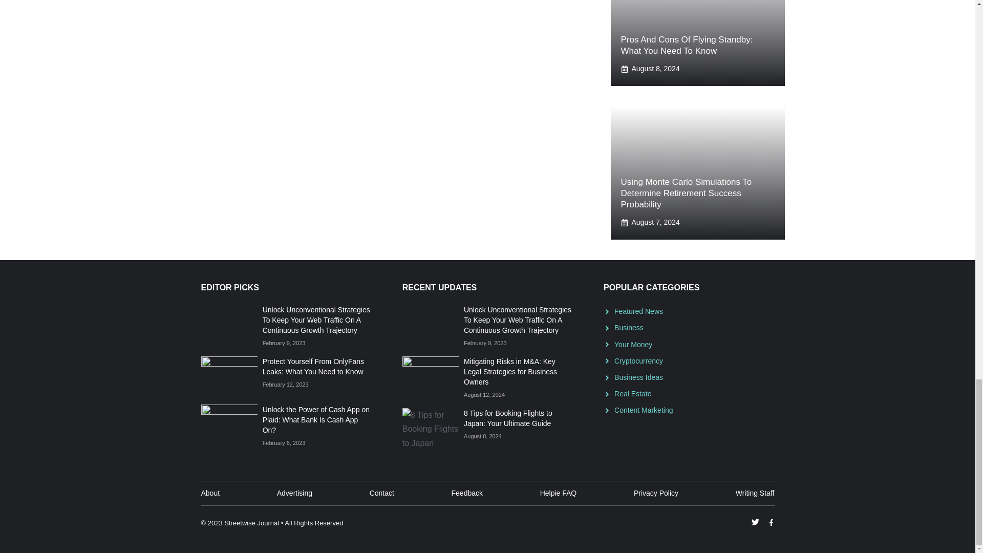 Image resolution: width=983 pixels, height=553 pixels. I want to click on Pros And Cons Of Flying Standby: What You Need To Know, so click(686, 45).